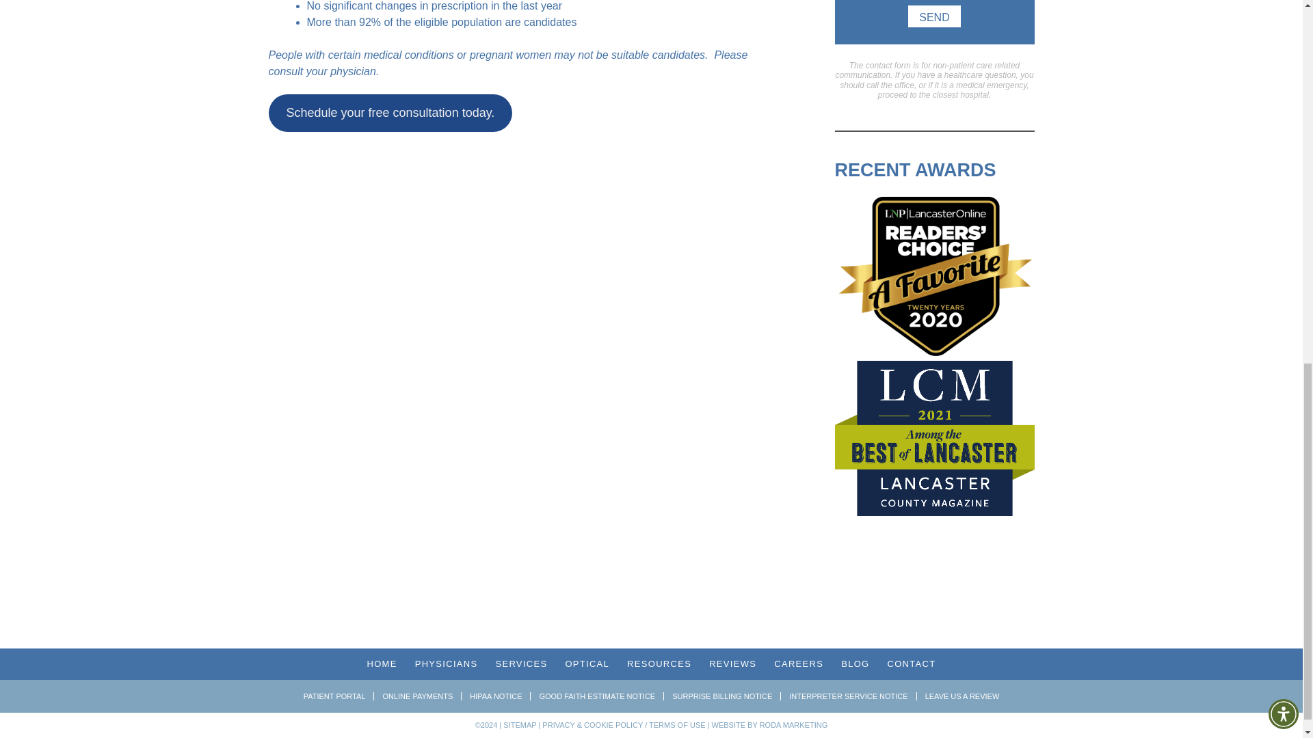 The width and height of the screenshot is (1313, 738). Describe the element at coordinates (521, 664) in the screenshot. I see `SERVICES` at that location.